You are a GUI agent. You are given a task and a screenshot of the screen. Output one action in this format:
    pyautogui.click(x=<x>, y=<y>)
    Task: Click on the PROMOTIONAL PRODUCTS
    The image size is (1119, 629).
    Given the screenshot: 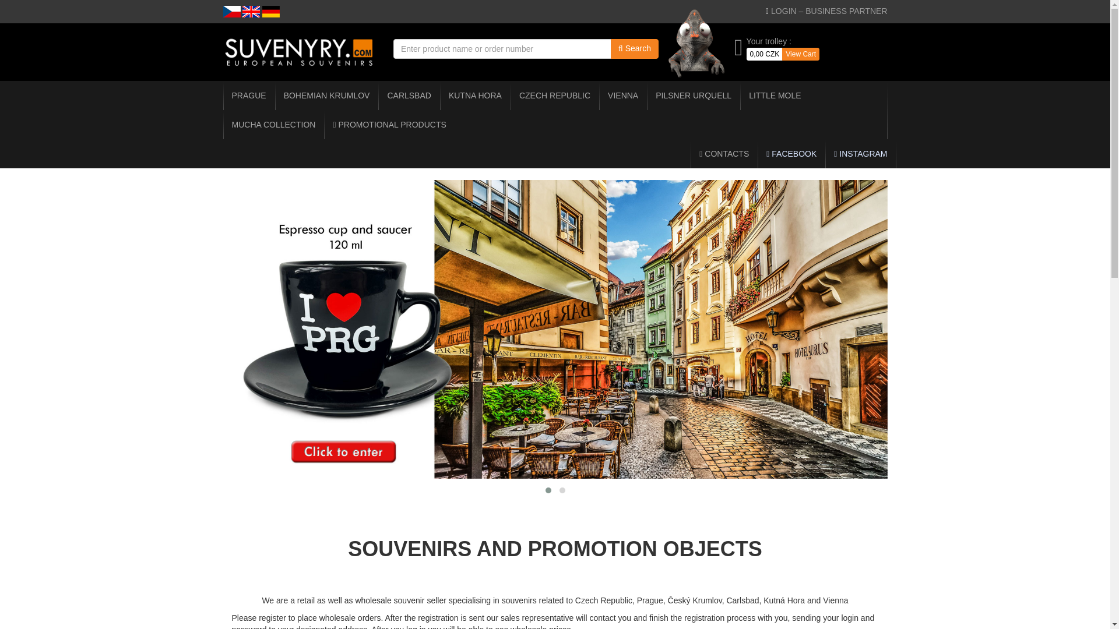 What is the action you would take?
    pyautogui.click(x=389, y=125)
    